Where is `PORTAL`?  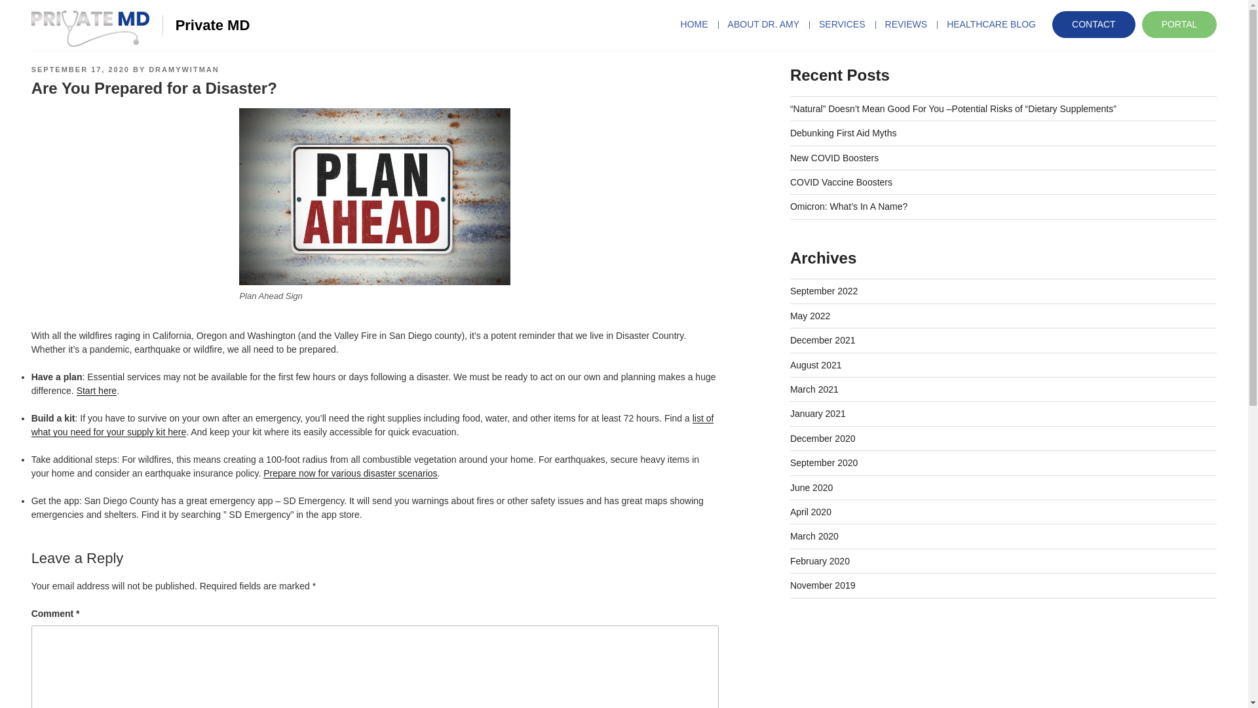 PORTAL is located at coordinates (1179, 25).